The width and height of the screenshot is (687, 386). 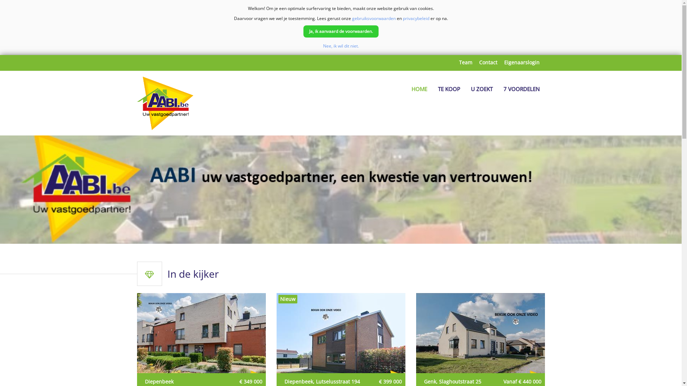 What do you see at coordinates (341, 46) in the screenshot?
I see `Nee, ik wil dit niet.` at bounding box center [341, 46].